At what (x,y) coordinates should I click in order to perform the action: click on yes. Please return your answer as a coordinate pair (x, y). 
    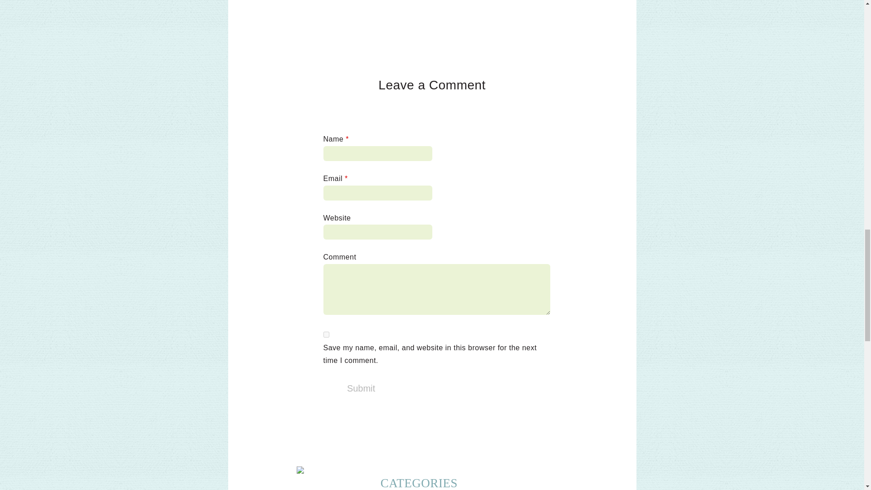
    Looking at the image, I should click on (326, 335).